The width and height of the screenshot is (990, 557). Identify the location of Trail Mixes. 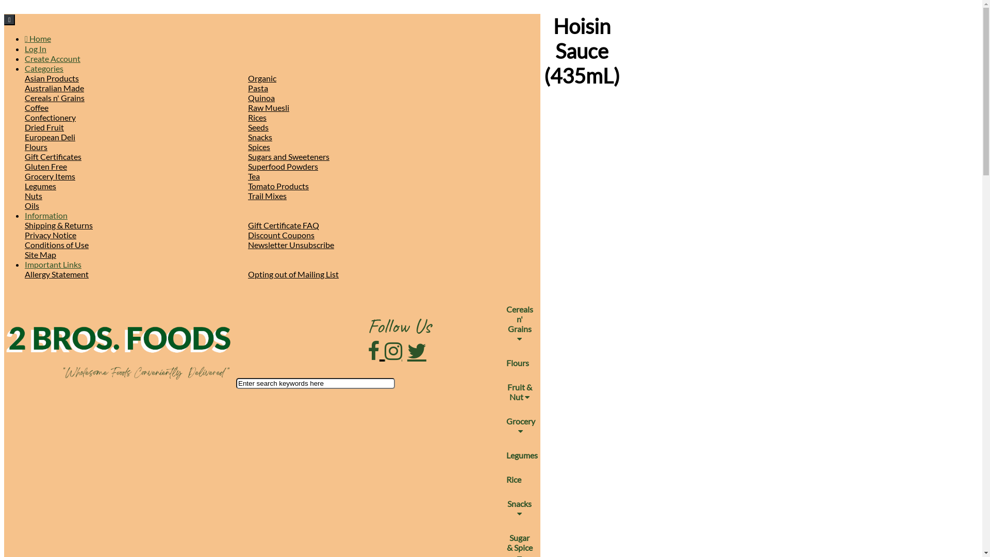
(267, 196).